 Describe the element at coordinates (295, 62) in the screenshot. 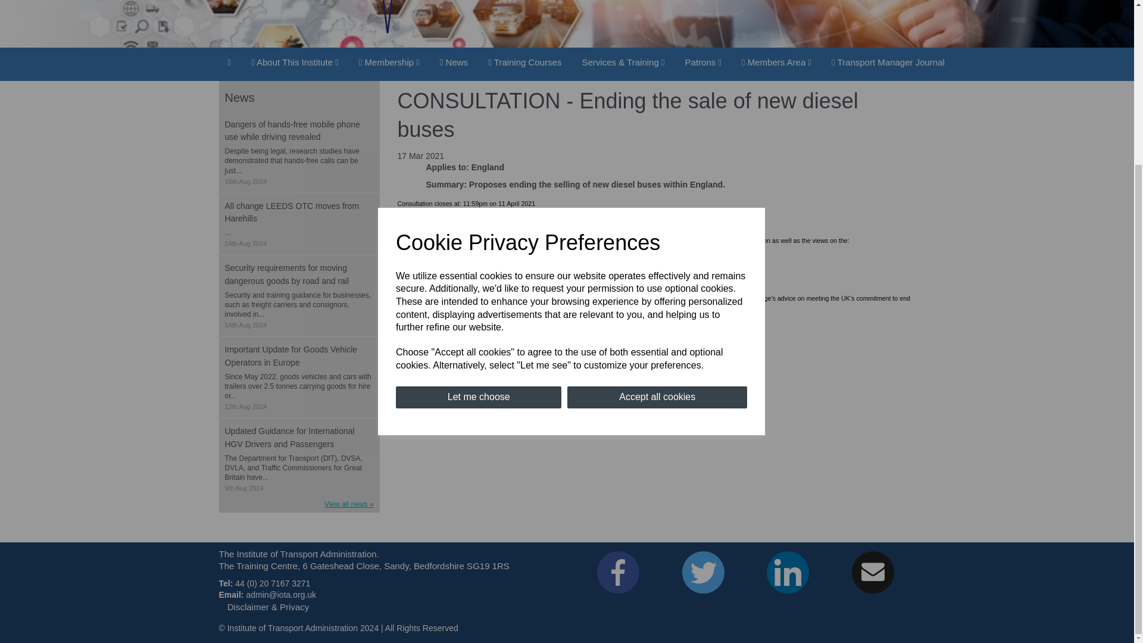

I see `About This Institute` at that location.